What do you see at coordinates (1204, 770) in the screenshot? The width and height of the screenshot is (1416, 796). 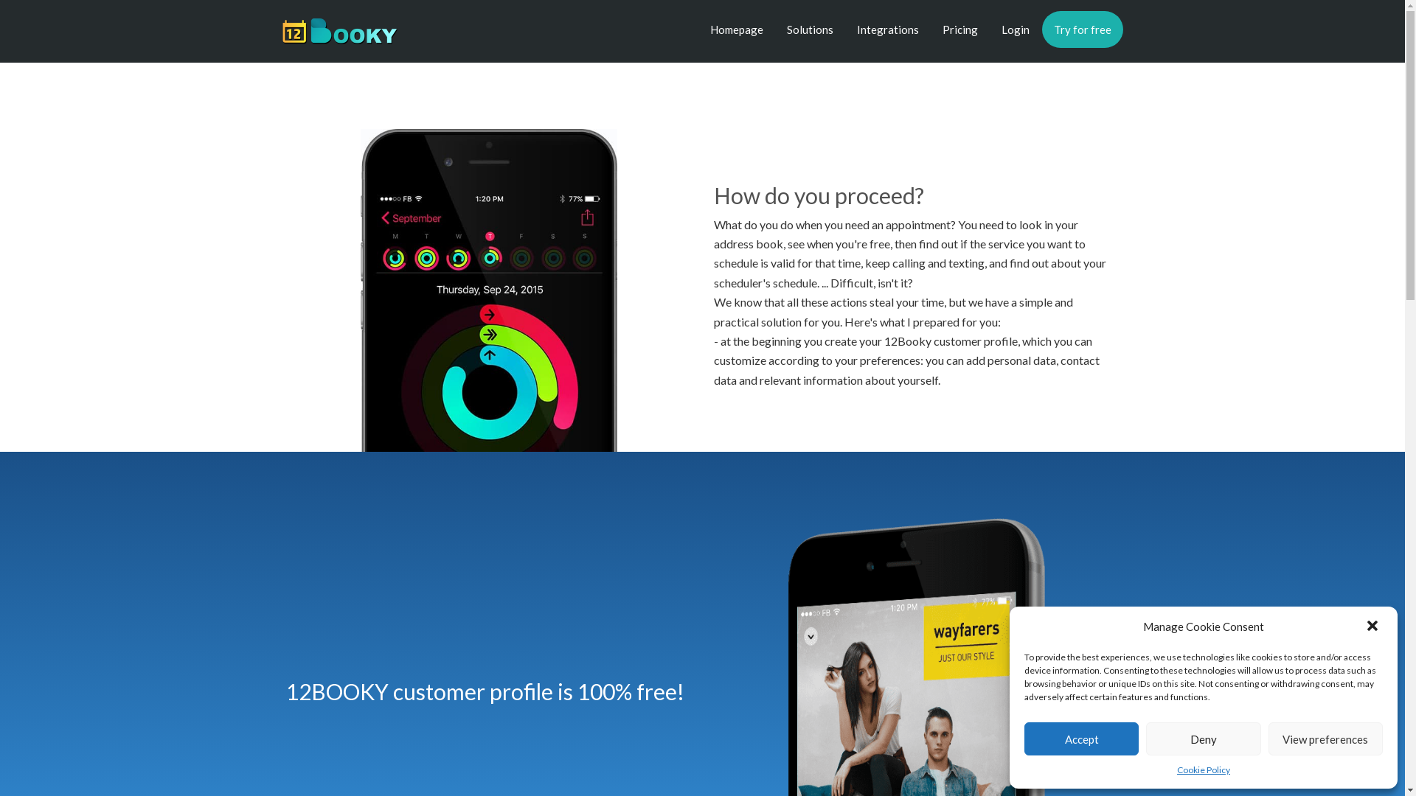 I see `Cookie Policy` at bounding box center [1204, 770].